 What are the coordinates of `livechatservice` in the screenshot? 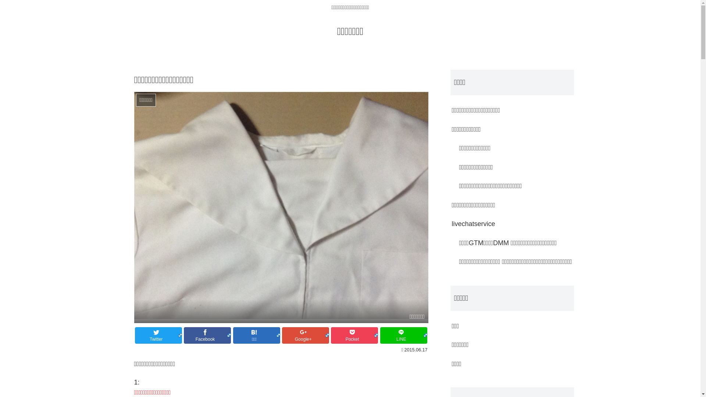 It's located at (512, 224).